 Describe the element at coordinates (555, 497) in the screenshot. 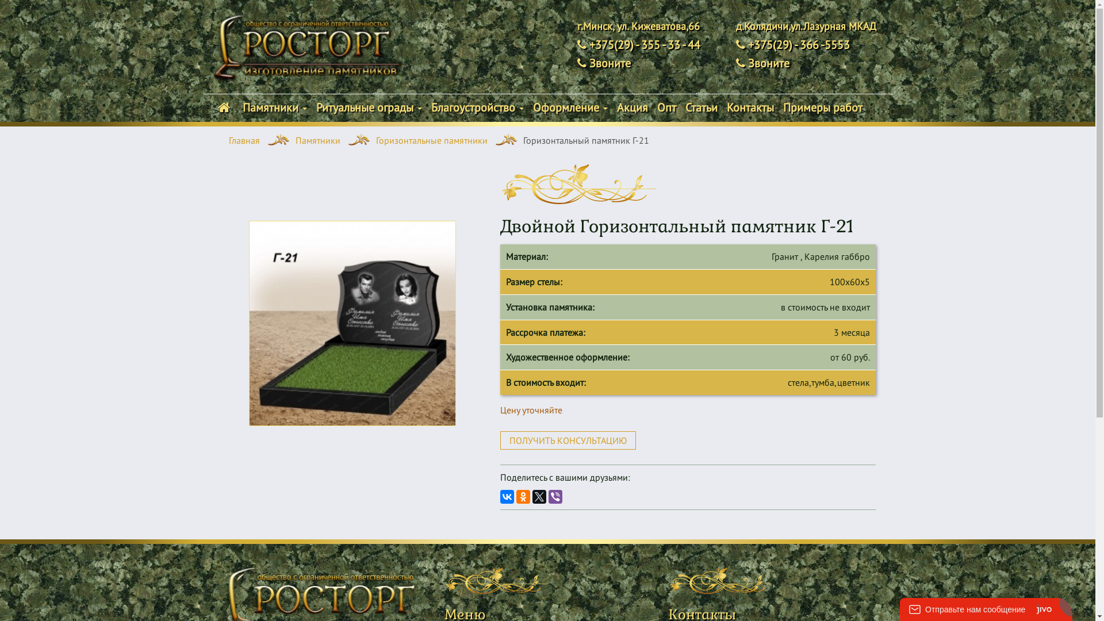

I see `Viber` at that location.